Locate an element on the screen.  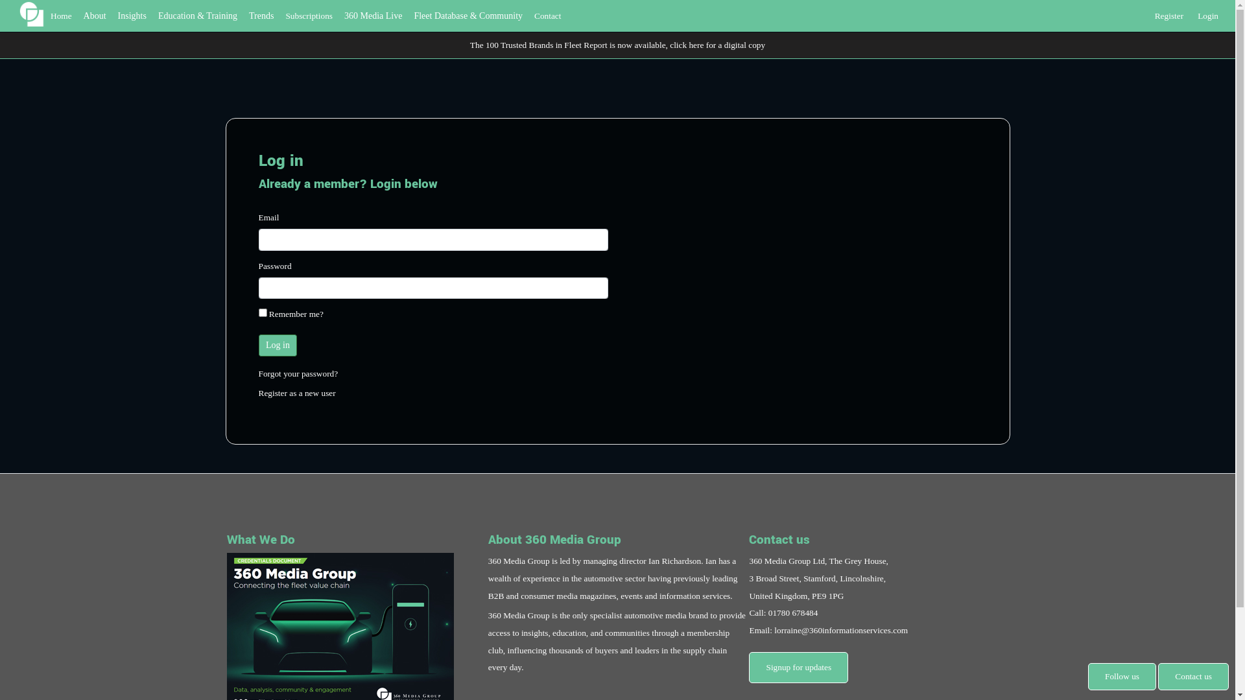
Fleet Database & Community is located at coordinates (468, 16).